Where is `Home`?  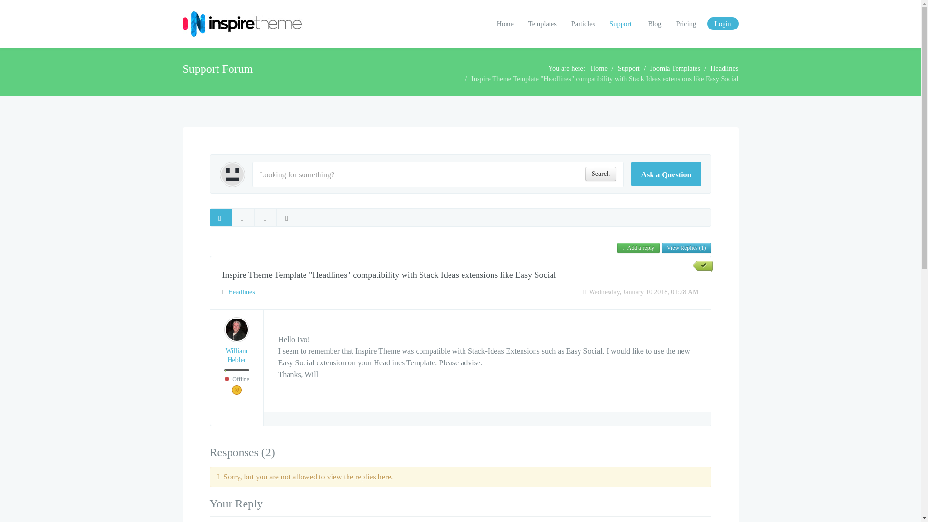
Home is located at coordinates (505, 23).